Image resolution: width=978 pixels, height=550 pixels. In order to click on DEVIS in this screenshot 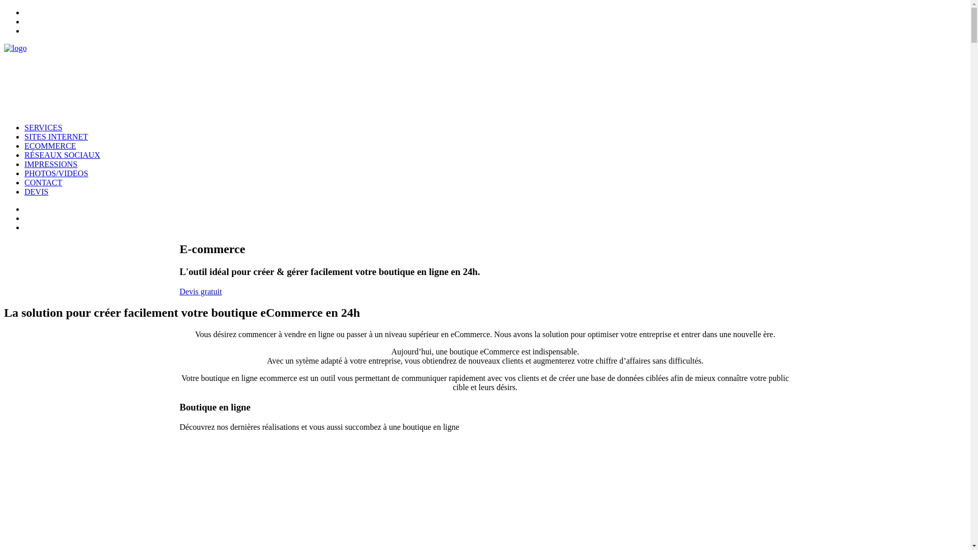, I will do `click(37, 191)`.